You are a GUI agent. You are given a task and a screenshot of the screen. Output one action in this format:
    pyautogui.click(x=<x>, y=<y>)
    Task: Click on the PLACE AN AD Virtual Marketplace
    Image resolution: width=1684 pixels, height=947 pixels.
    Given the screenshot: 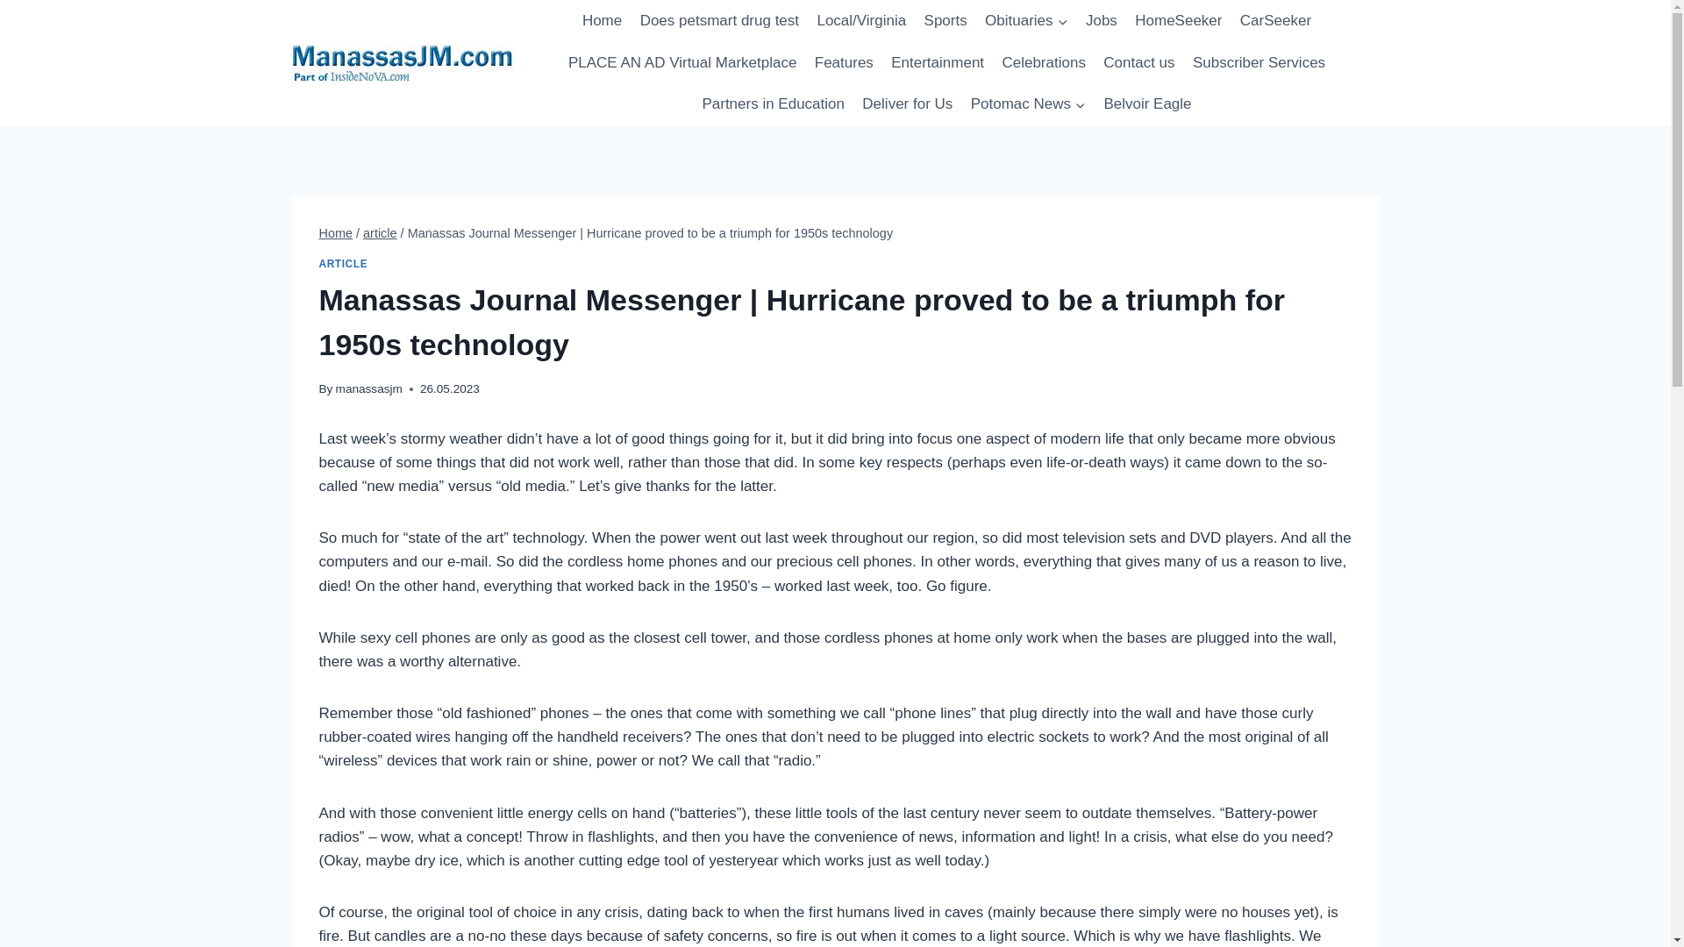 What is the action you would take?
    pyautogui.click(x=682, y=63)
    